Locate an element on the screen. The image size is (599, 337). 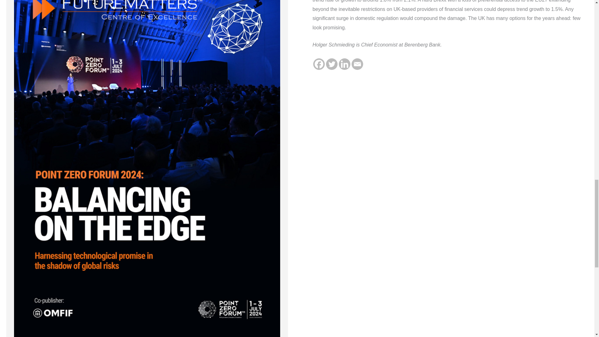
Email is located at coordinates (357, 64).